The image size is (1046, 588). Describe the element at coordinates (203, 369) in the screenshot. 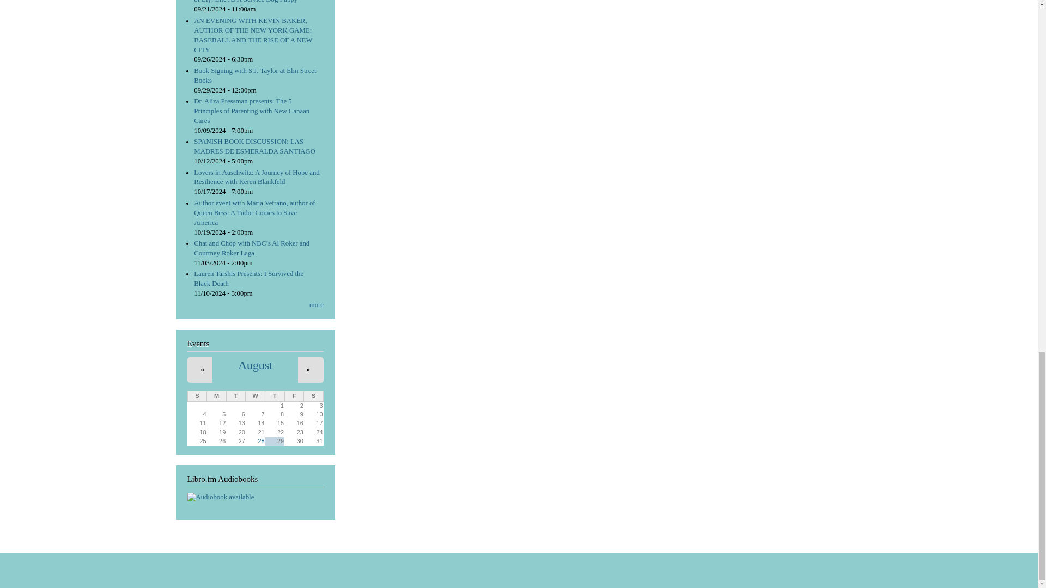

I see `Navigate to previous month` at that location.